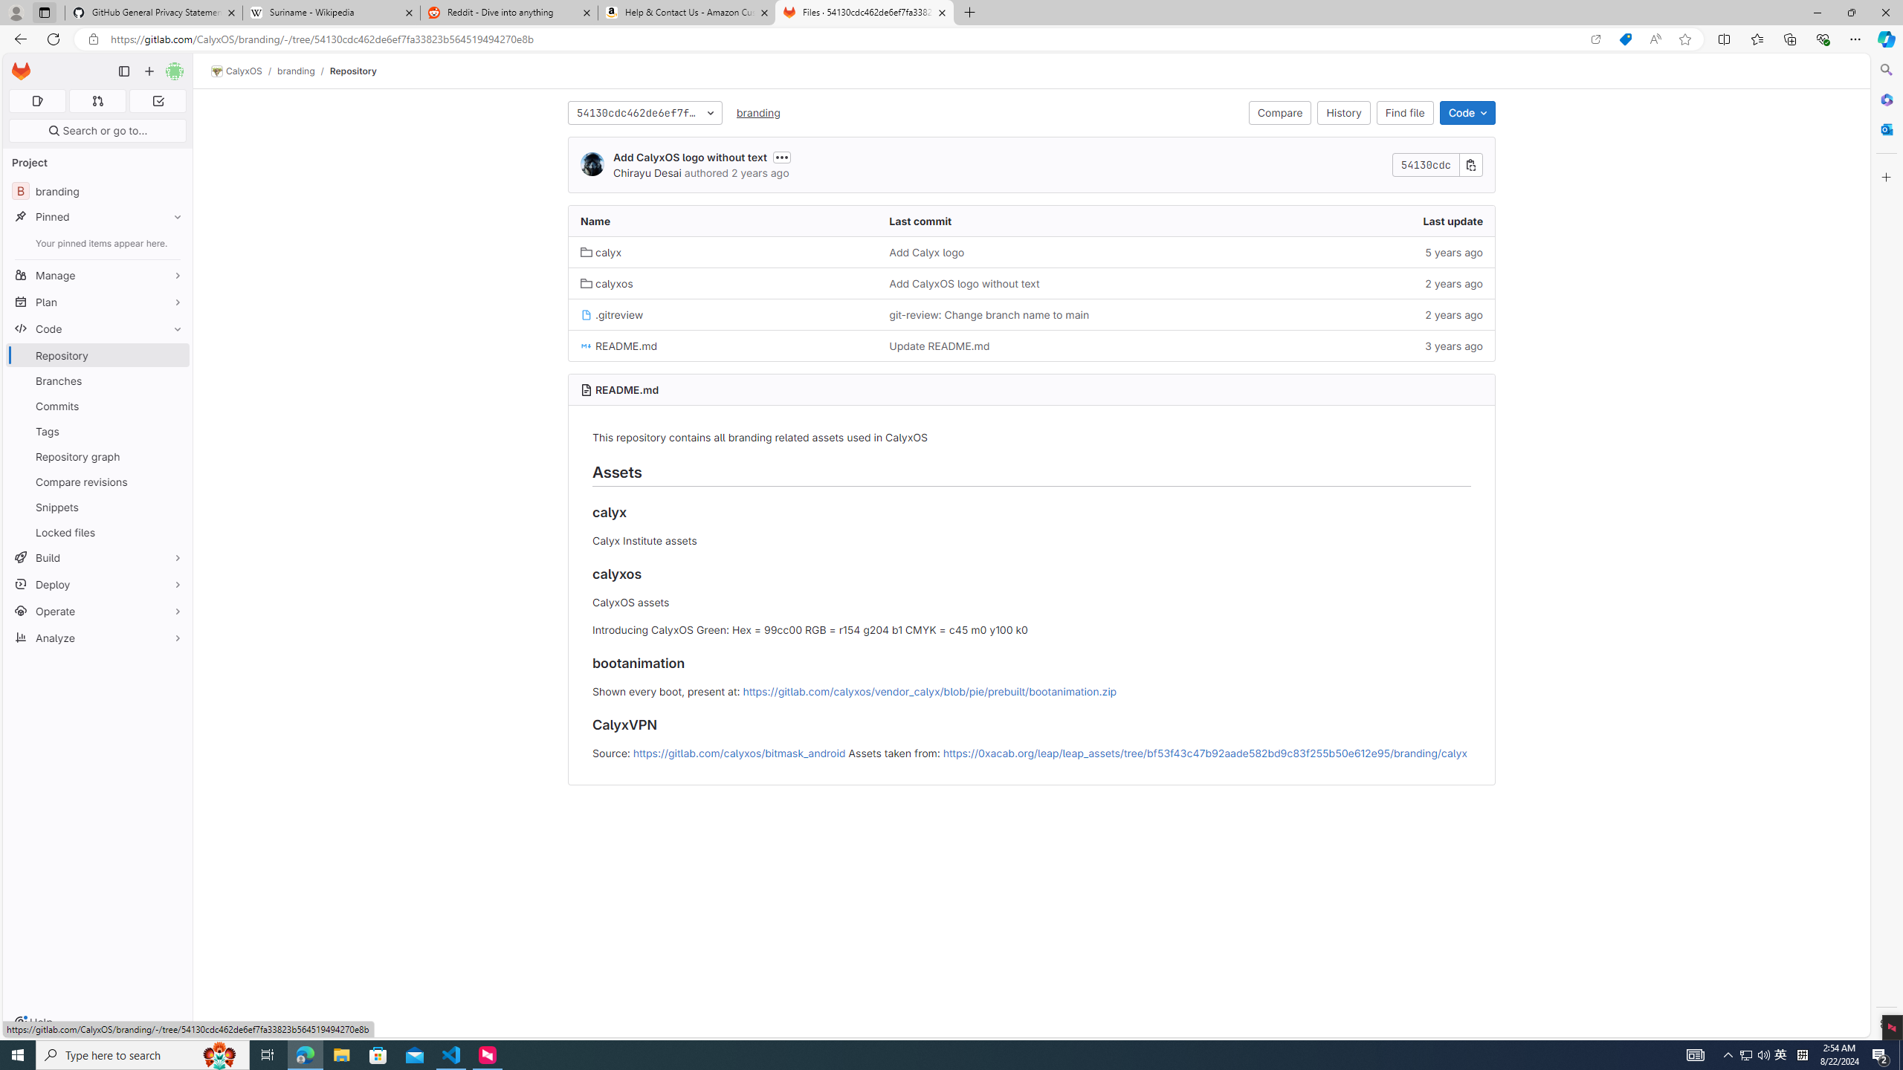  Describe the element at coordinates (1405, 113) in the screenshot. I see `Find file` at that location.